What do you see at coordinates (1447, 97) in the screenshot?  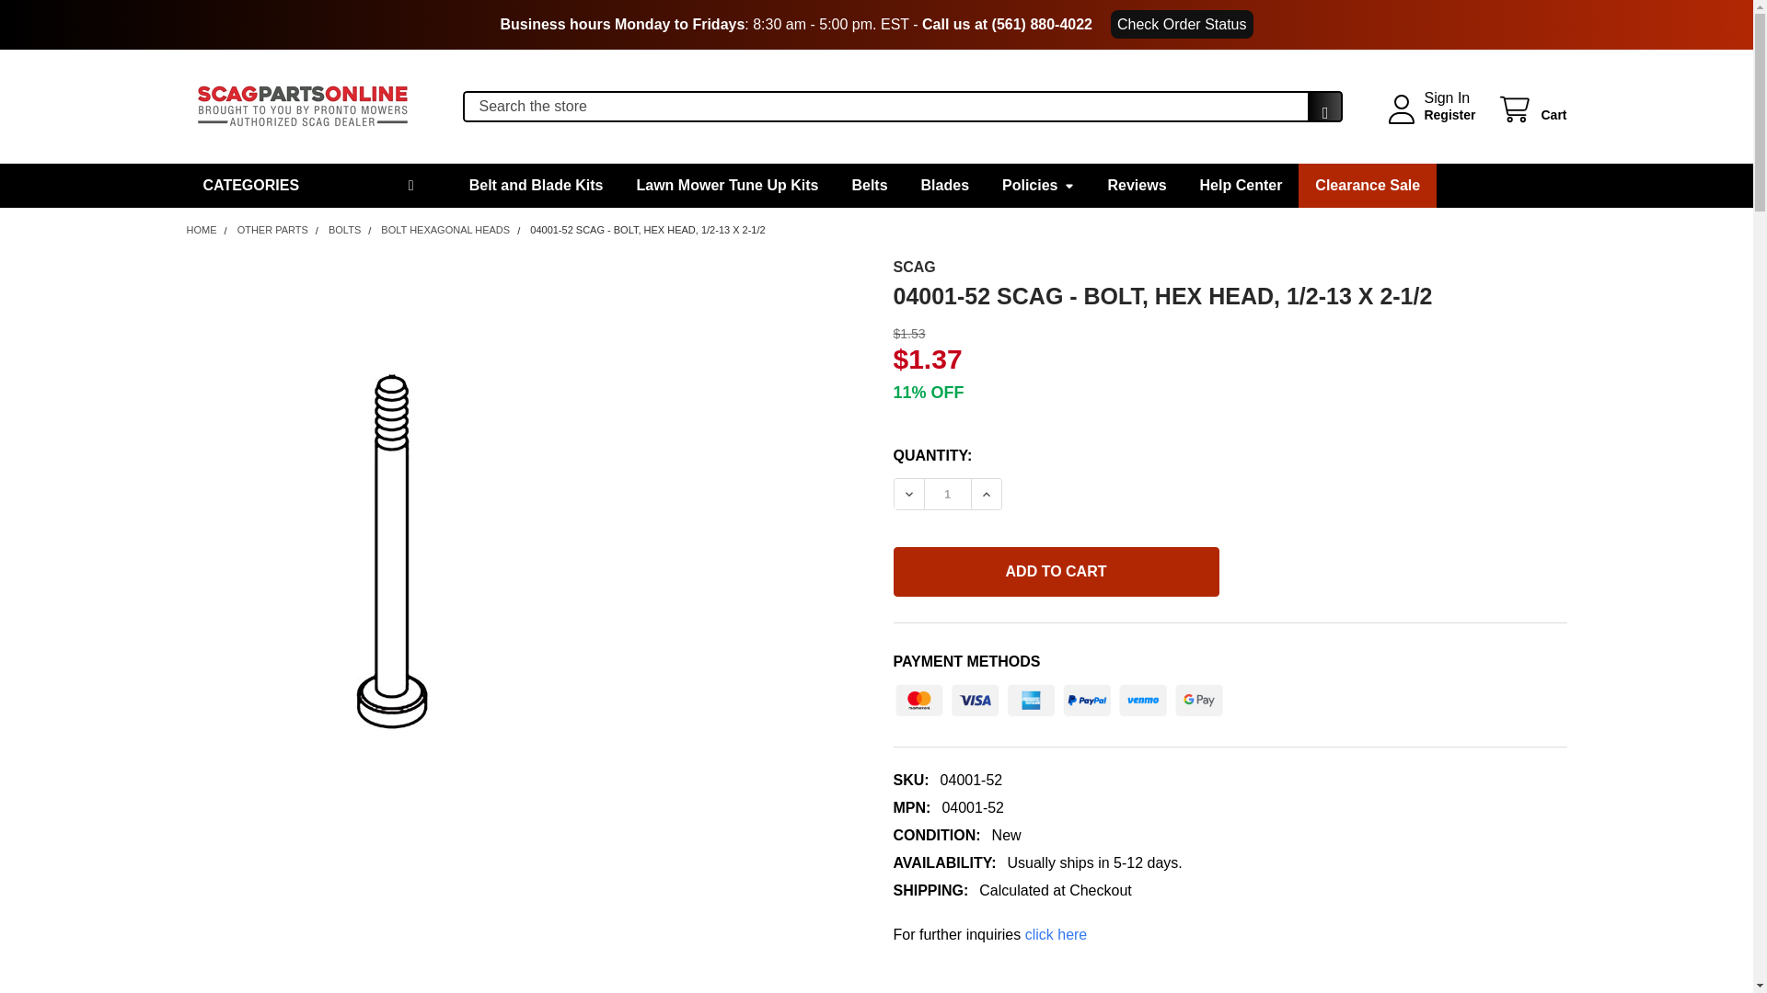 I see `Sign In` at bounding box center [1447, 97].